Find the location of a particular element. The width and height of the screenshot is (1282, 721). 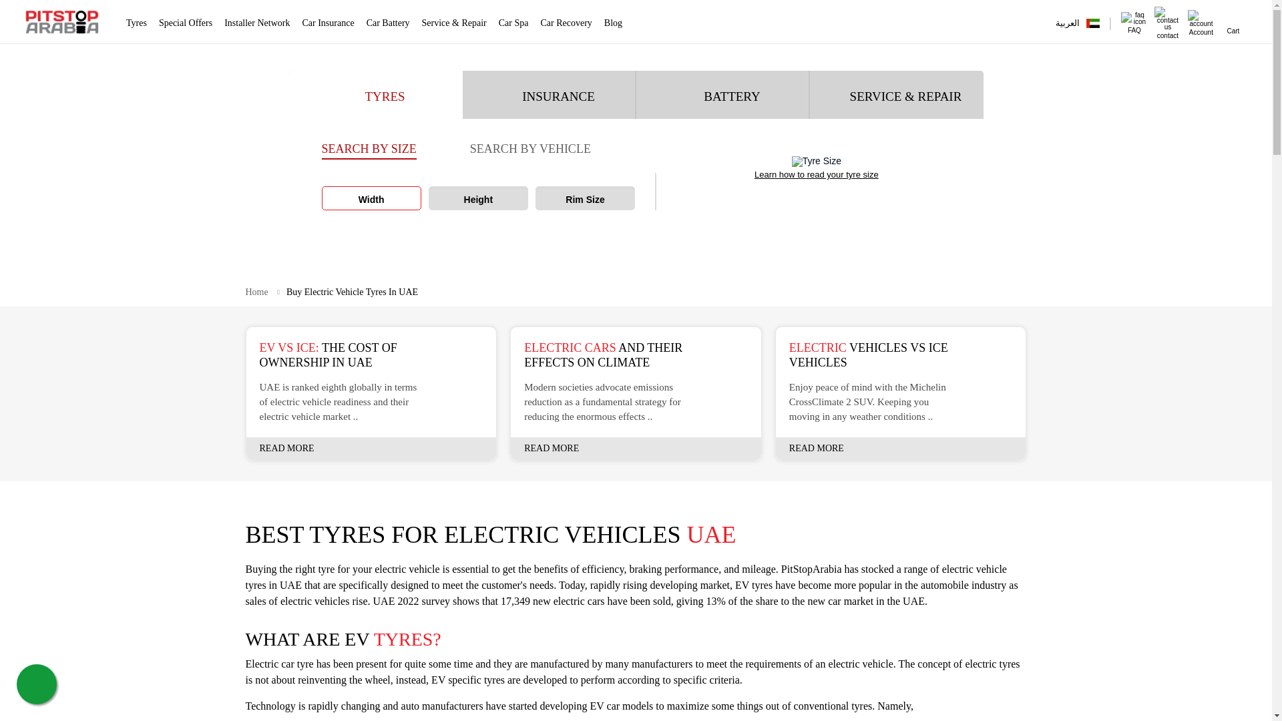

Account is located at coordinates (1201, 28).